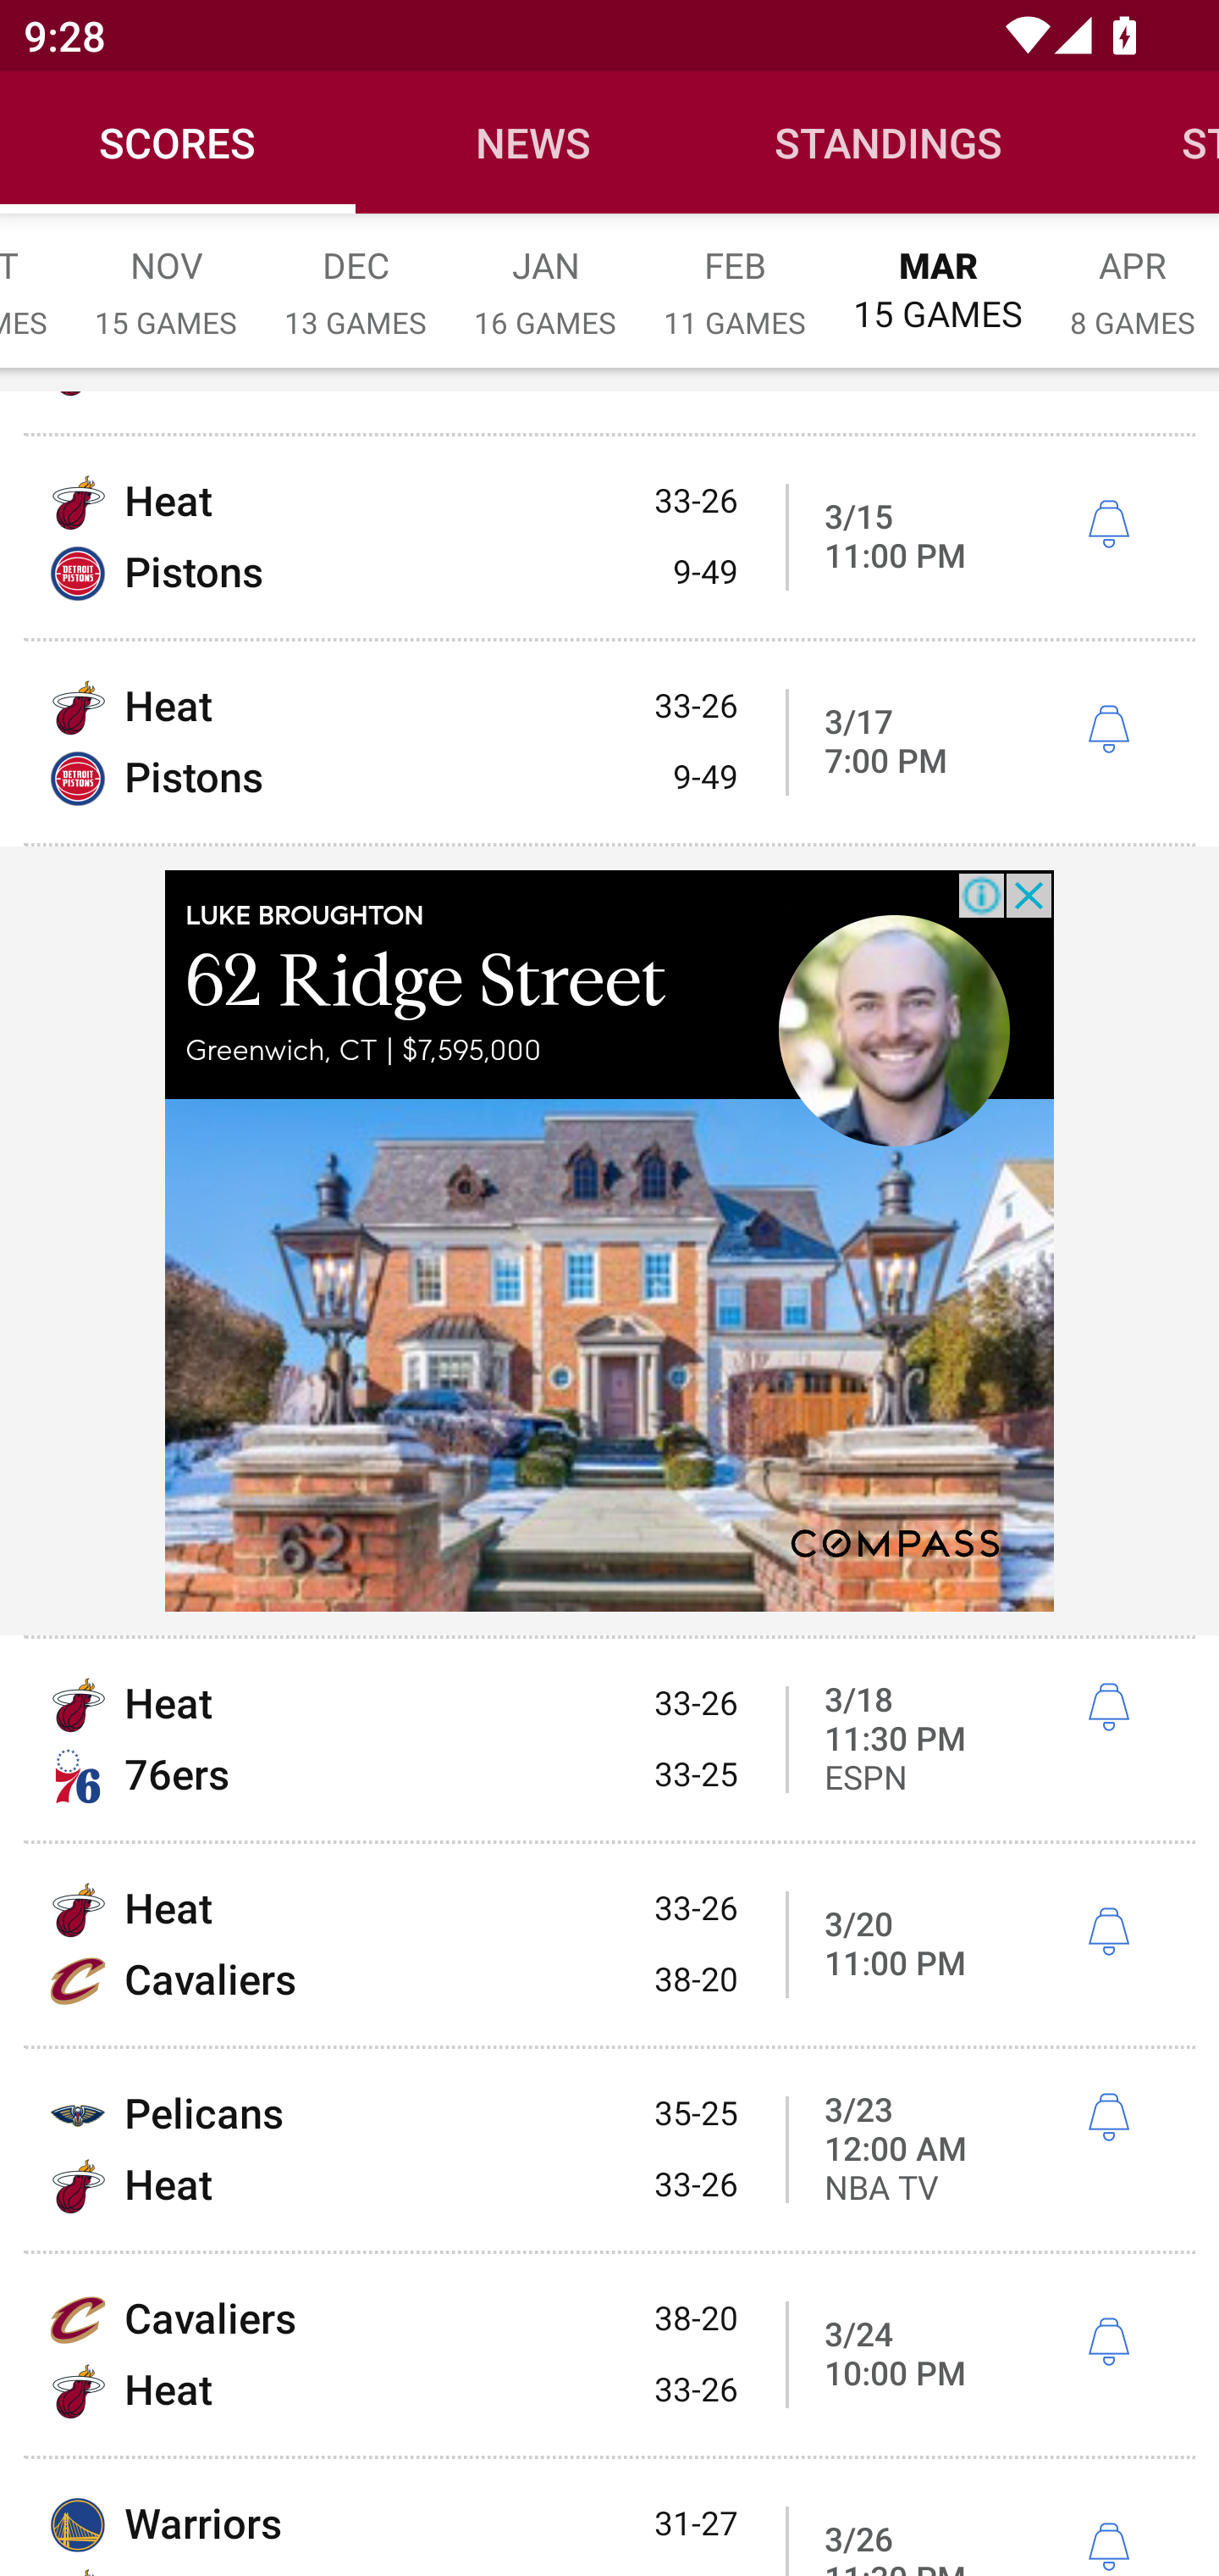  I want to click on Pelicans 35-25 Heat 33-26 3/23 12:00 AM í NBA TV, so click(609, 2149).